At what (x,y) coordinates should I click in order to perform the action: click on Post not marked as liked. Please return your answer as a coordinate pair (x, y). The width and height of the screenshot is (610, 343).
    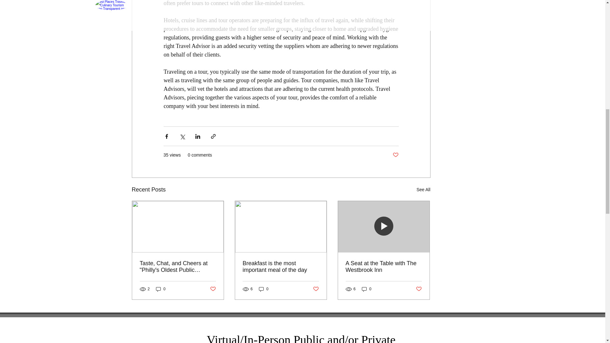
    Looking at the image, I should click on (213, 289).